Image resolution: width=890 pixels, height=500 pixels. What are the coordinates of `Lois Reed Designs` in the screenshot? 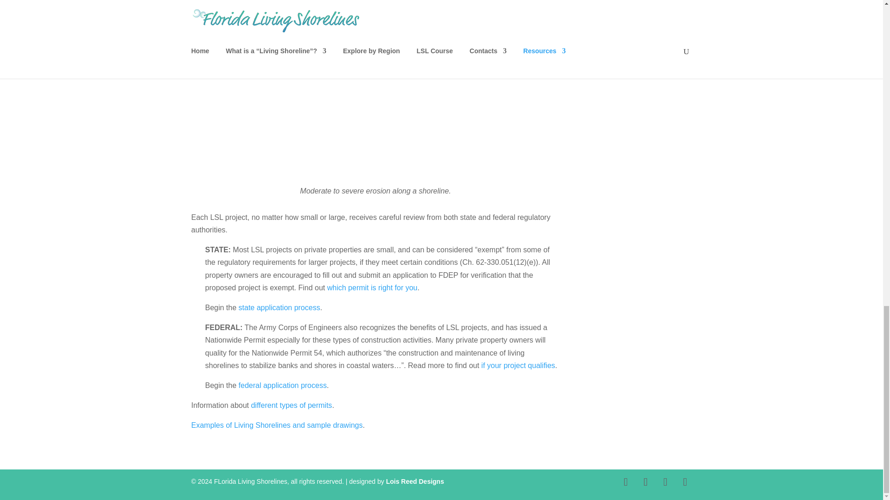 It's located at (415, 481).